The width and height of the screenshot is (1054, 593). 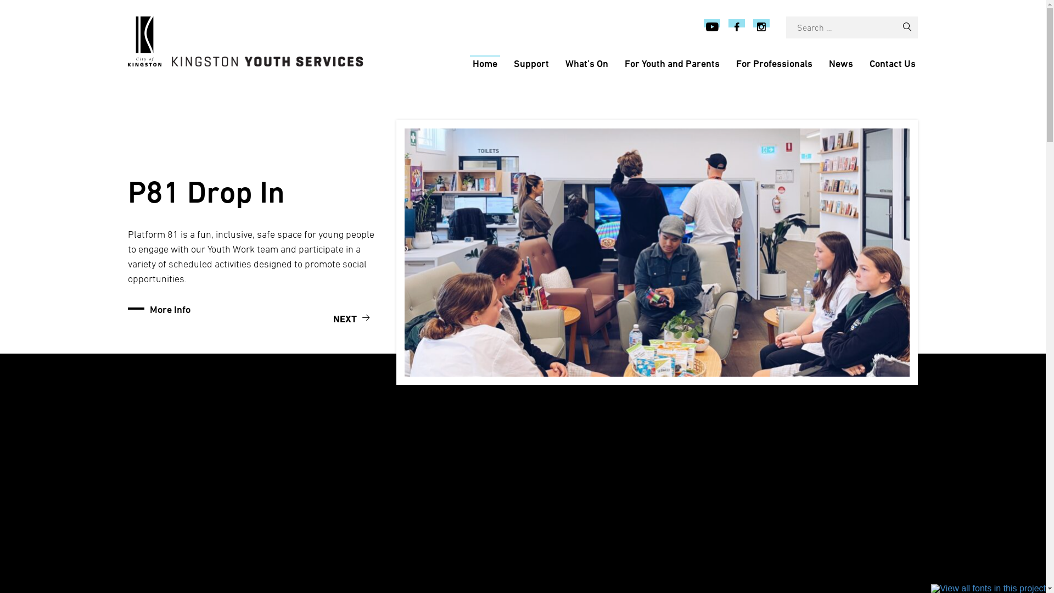 I want to click on Support, so click(x=531, y=63).